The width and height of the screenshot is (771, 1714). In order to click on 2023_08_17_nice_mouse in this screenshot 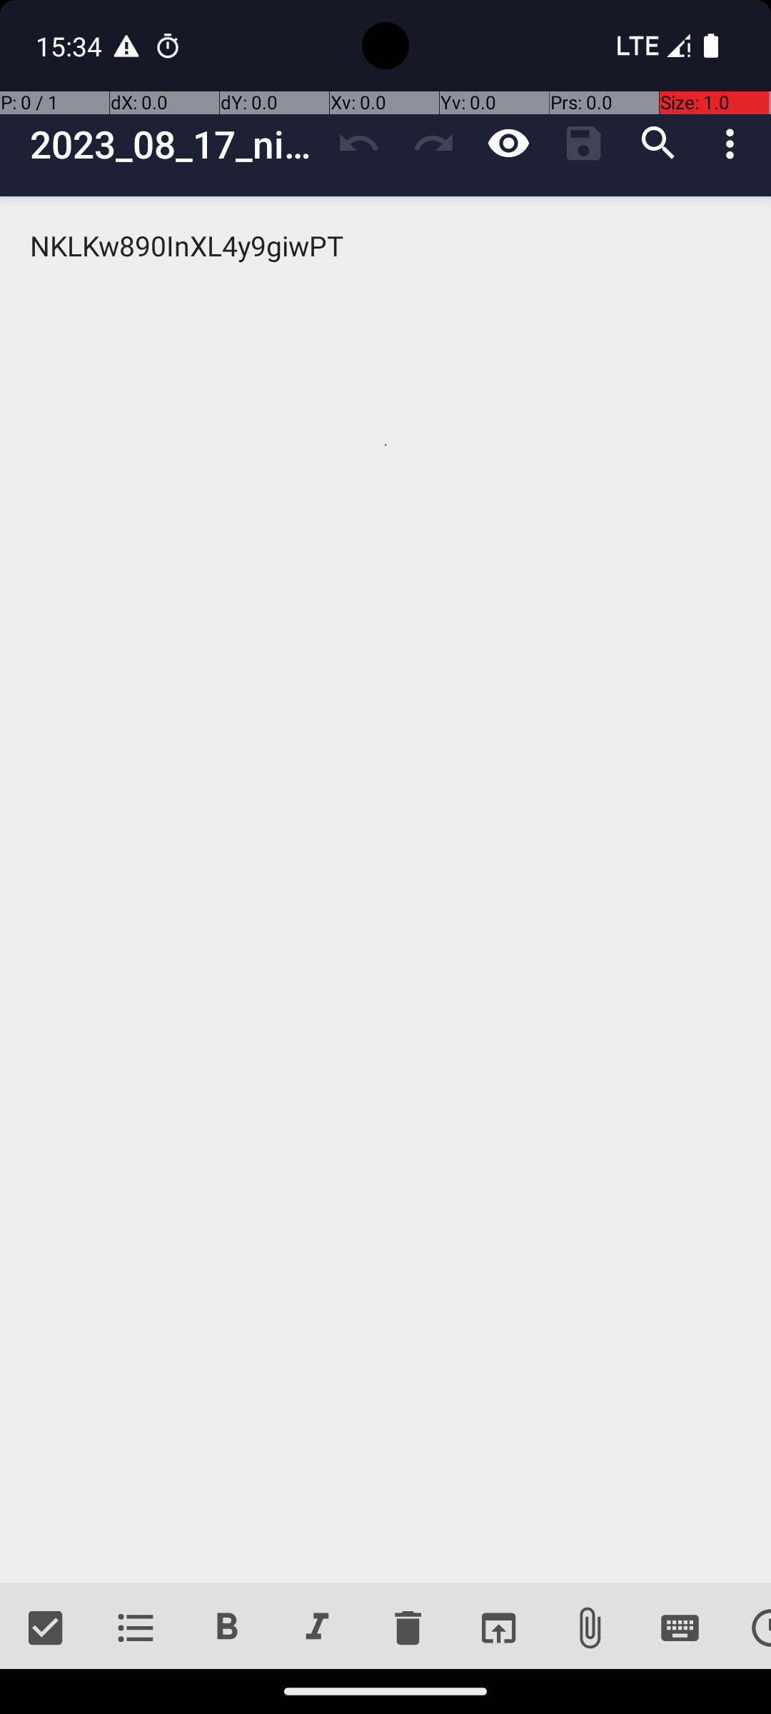, I will do `click(176, 144)`.